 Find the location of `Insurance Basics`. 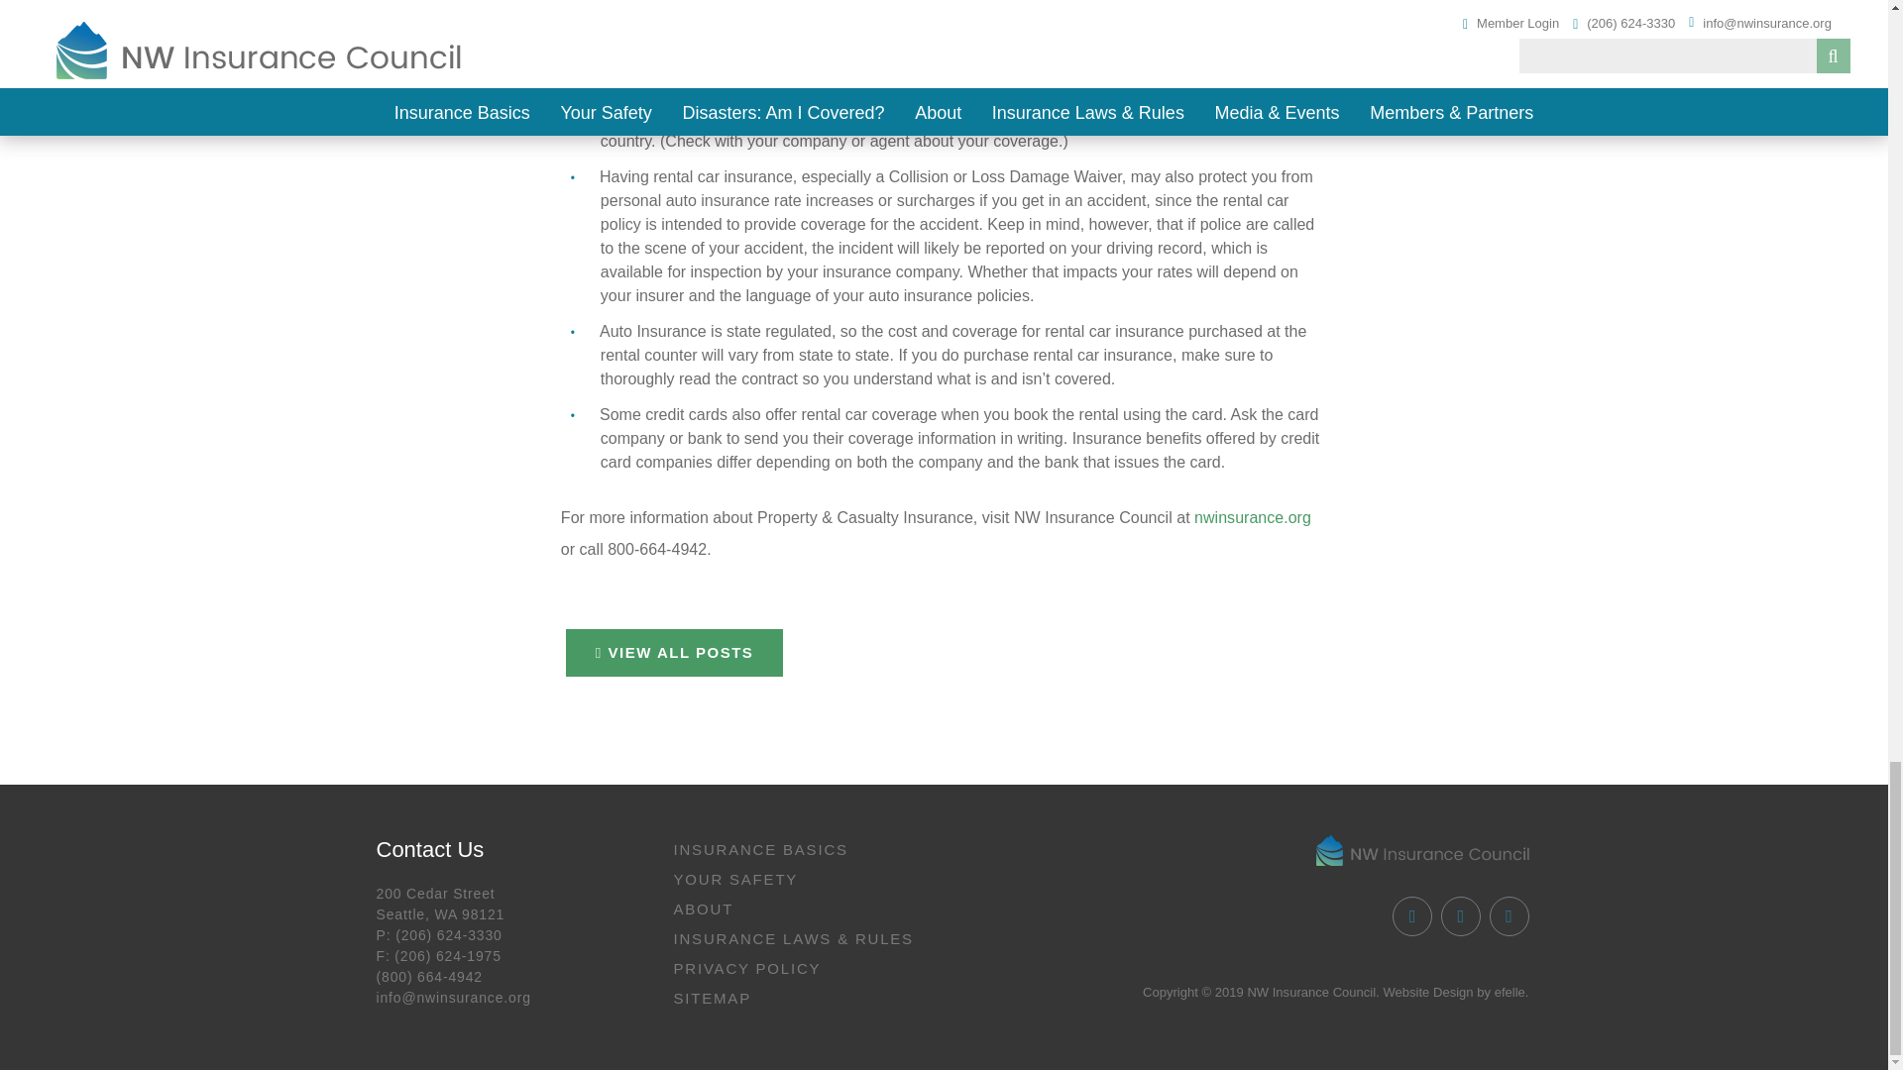

Insurance Basics is located at coordinates (799, 850).